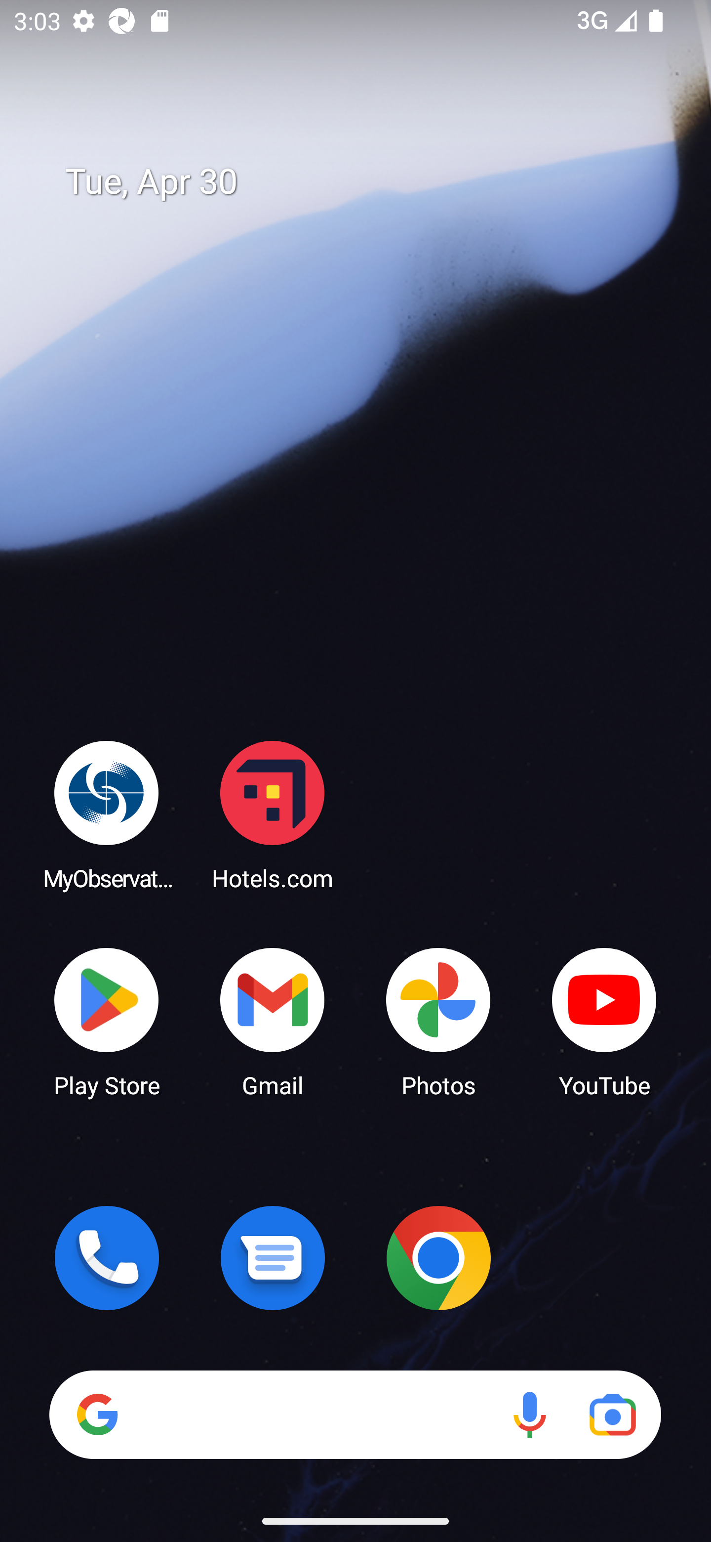 This screenshot has width=711, height=1542. Describe the element at coordinates (529, 1414) in the screenshot. I see `Voice search` at that location.